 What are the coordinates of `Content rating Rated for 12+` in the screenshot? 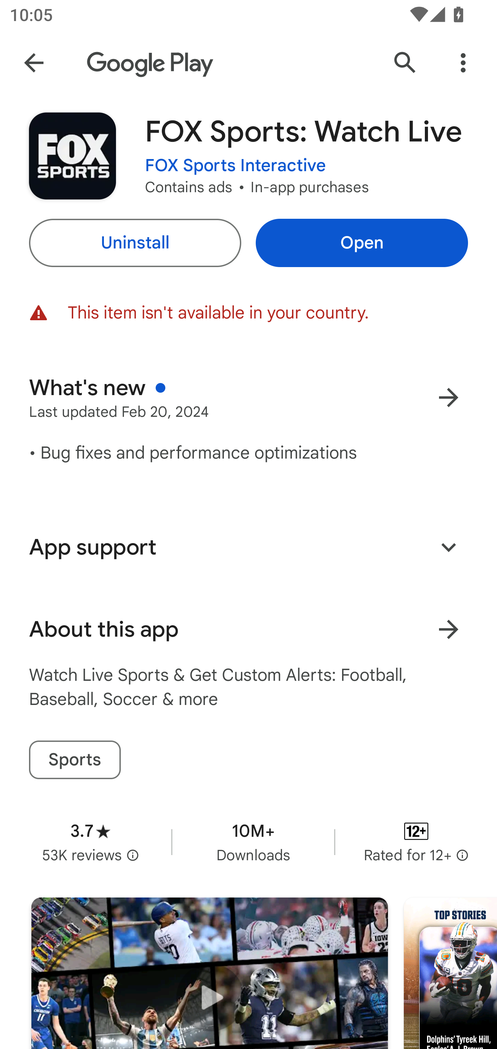 It's located at (416, 842).